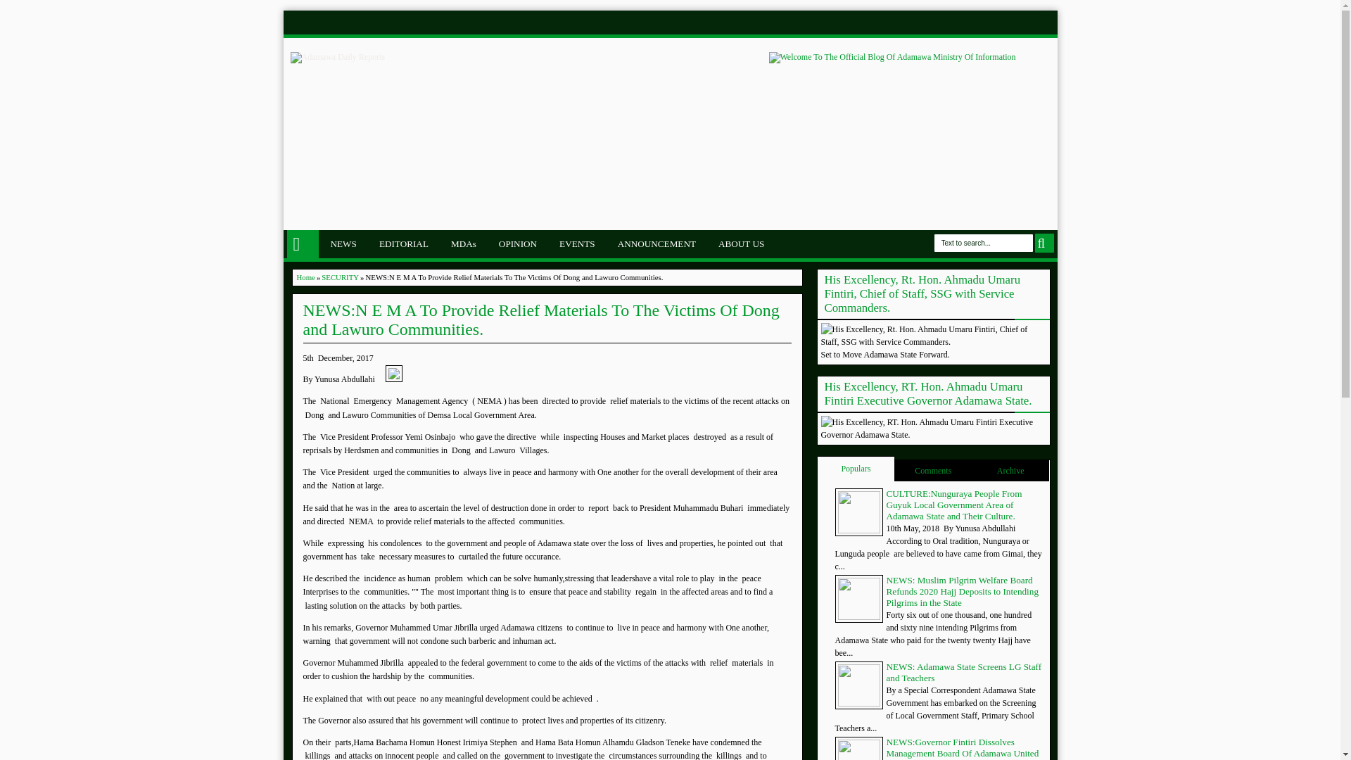 This screenshot has height=760, width=1351. Describe the element at coordinates (906, 23) in the screenshot. I see `Facebook` at that location.